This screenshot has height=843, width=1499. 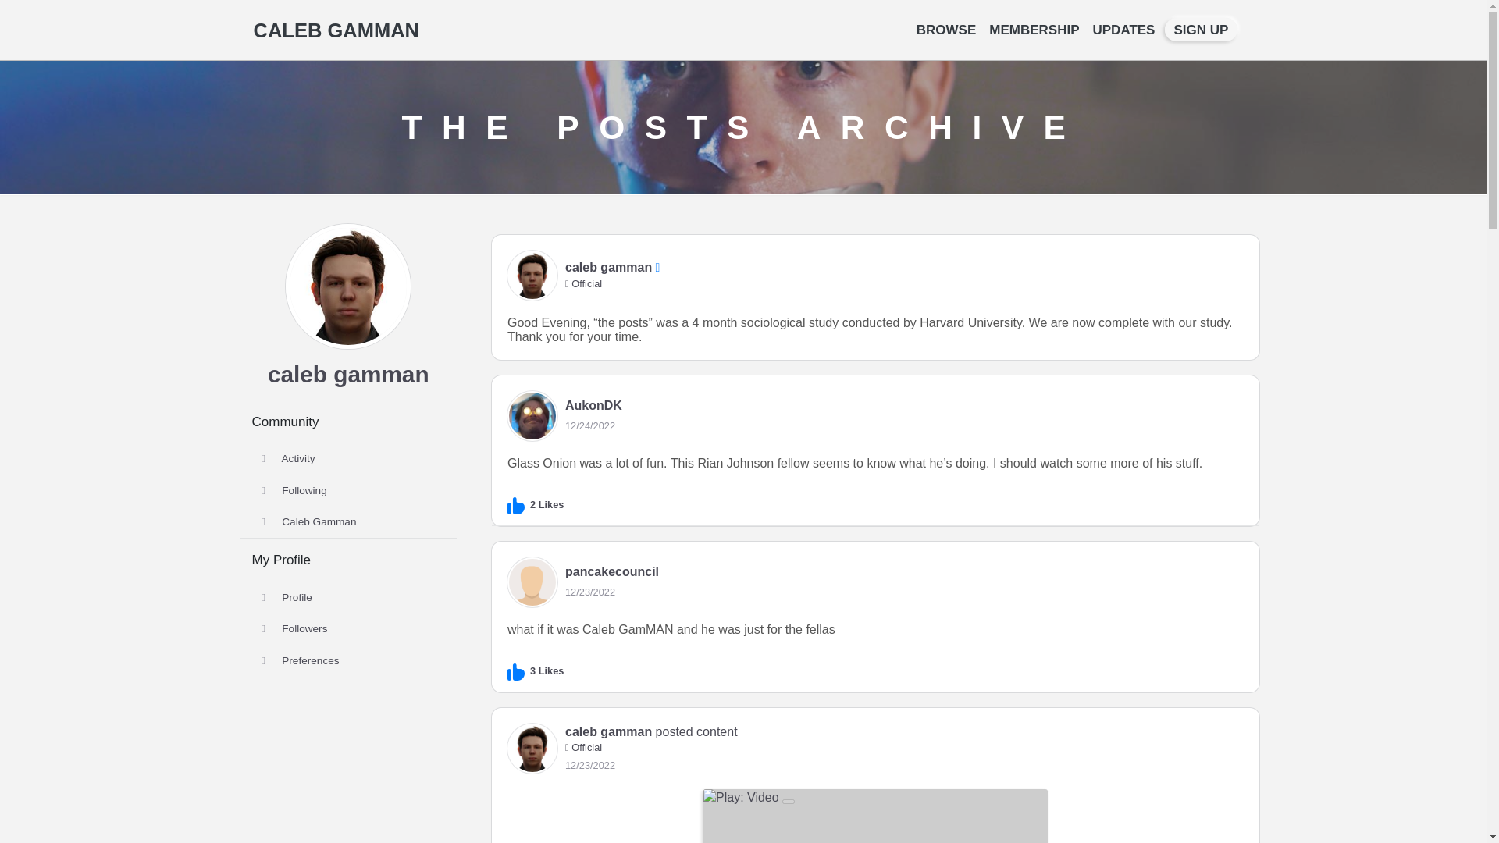 I want to click on 2 Likes, so click(x=536, y=504).